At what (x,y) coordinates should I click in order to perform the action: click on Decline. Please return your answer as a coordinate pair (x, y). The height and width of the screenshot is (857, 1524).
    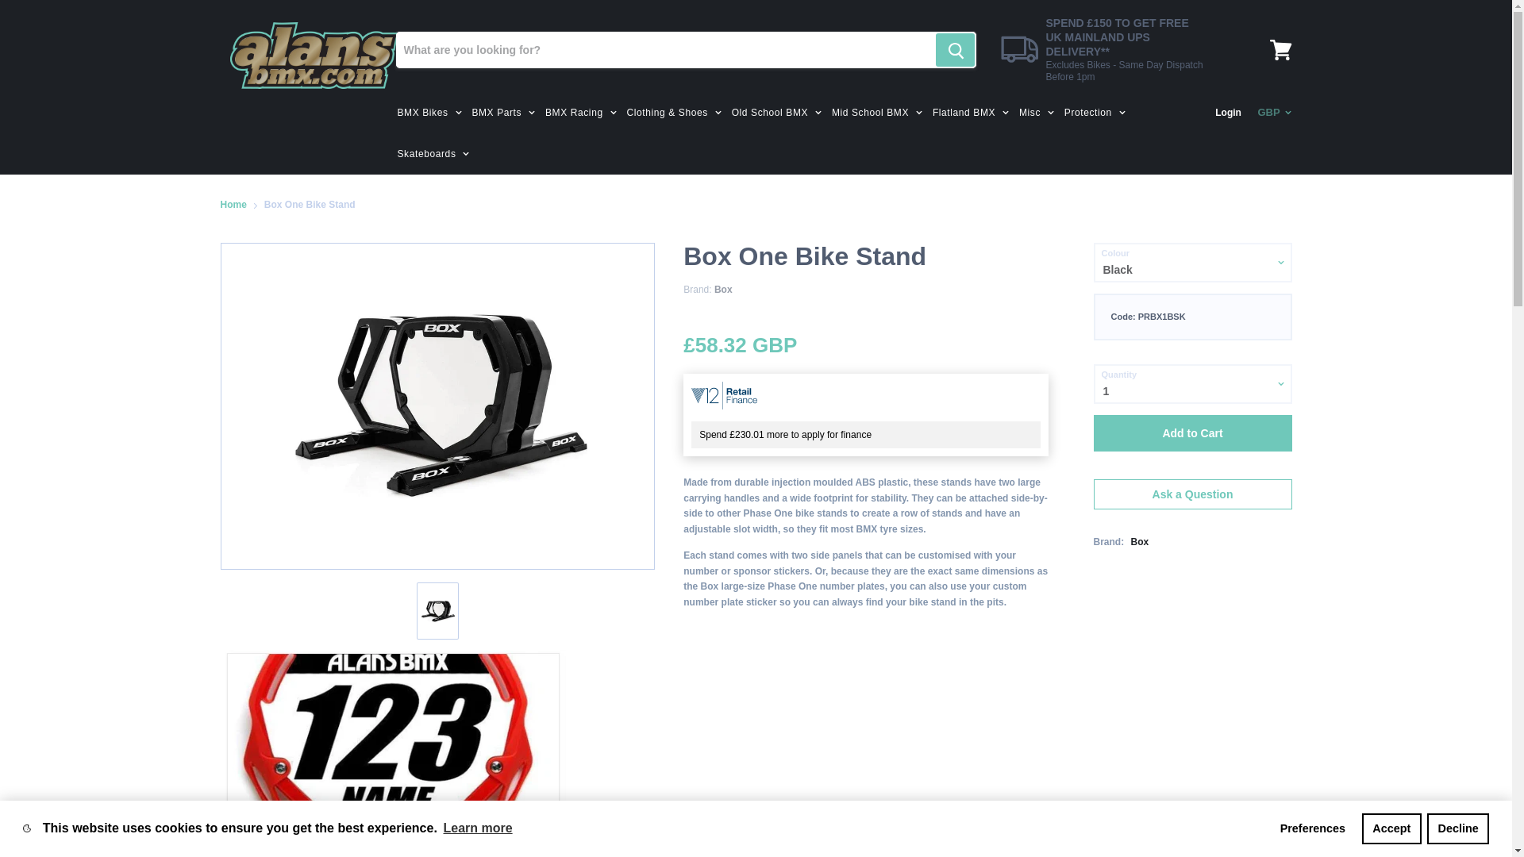
    Looking at the image, I should click on (1457, 828).